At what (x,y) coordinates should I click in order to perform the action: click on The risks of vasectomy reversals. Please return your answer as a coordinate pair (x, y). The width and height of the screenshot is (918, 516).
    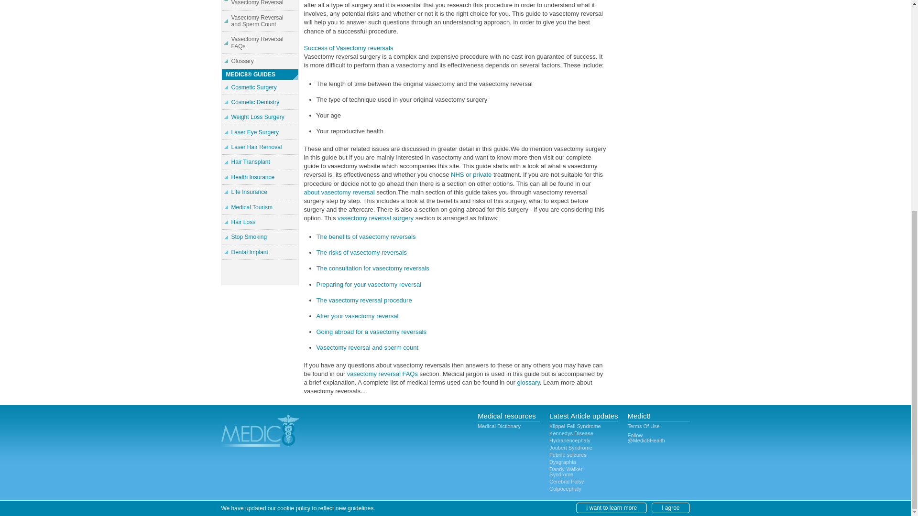
    Looking at the image, I should click on (361, 252).